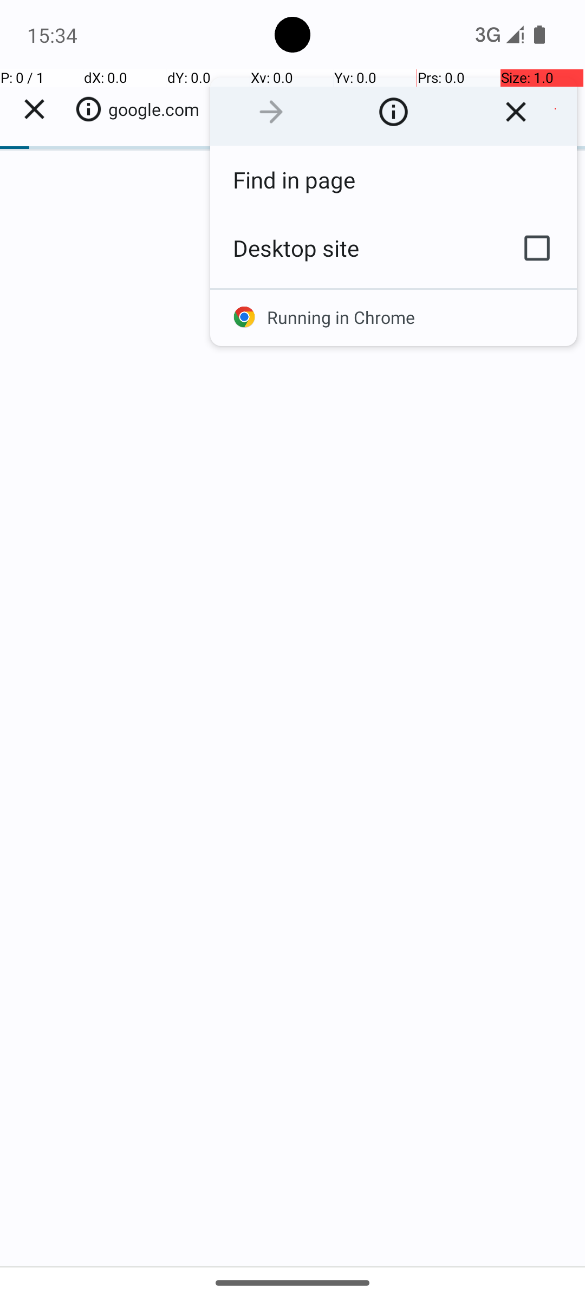 The image size is (585, 1300). What do you see at coordinates (393, 112) in the screenshot?
I see `View site information` at bounding box center [393, 112].